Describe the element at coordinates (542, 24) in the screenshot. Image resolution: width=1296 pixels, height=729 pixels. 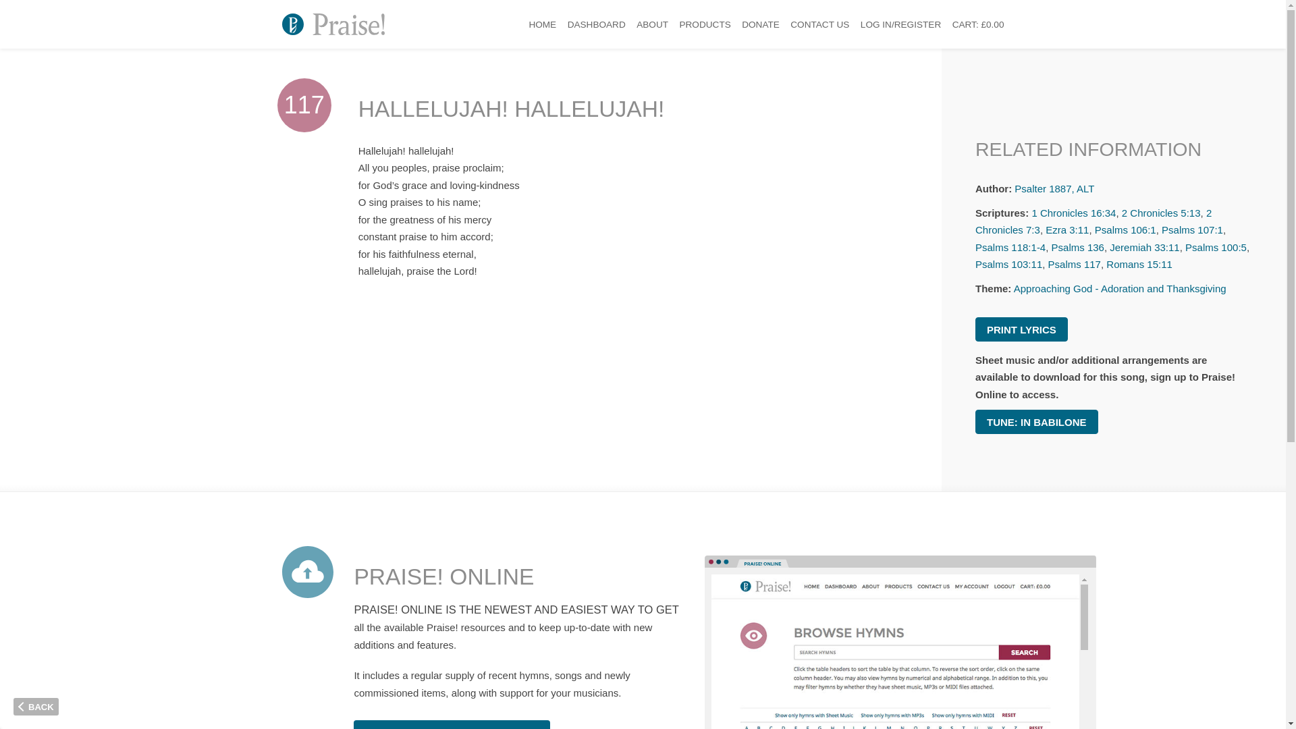
I see `HOME` at that location.